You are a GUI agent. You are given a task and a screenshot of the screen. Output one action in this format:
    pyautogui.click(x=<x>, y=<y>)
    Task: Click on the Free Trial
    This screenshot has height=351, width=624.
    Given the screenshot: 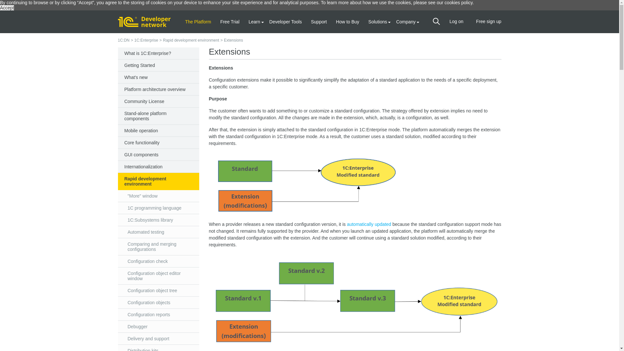 What is the action you would take?
    pyautogui.click(x=230, y=21)
    